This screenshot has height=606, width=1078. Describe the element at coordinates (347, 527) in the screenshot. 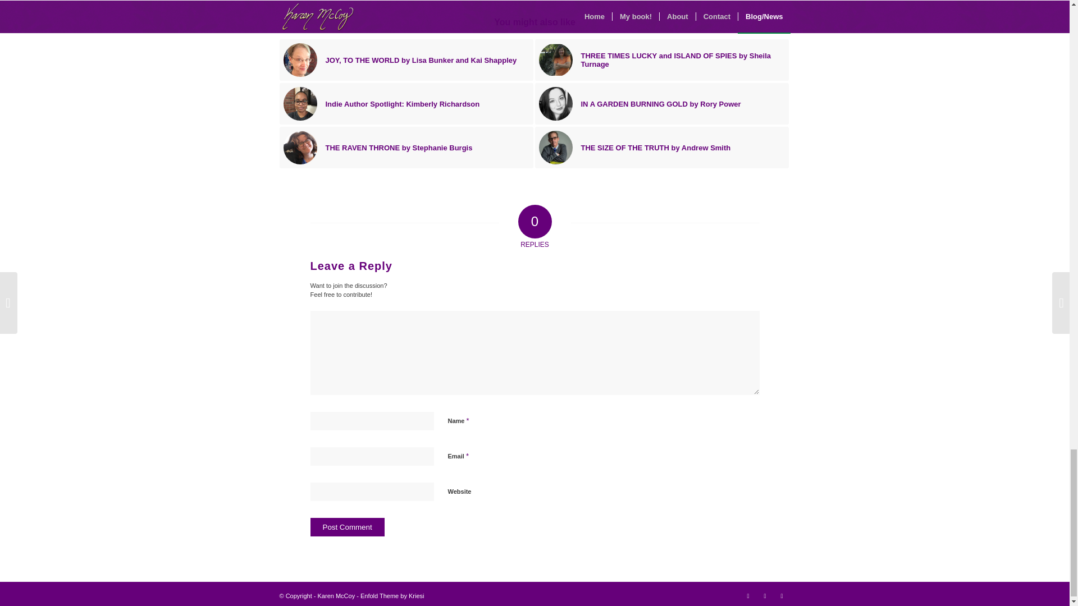

I see `Post Comment` at that location.